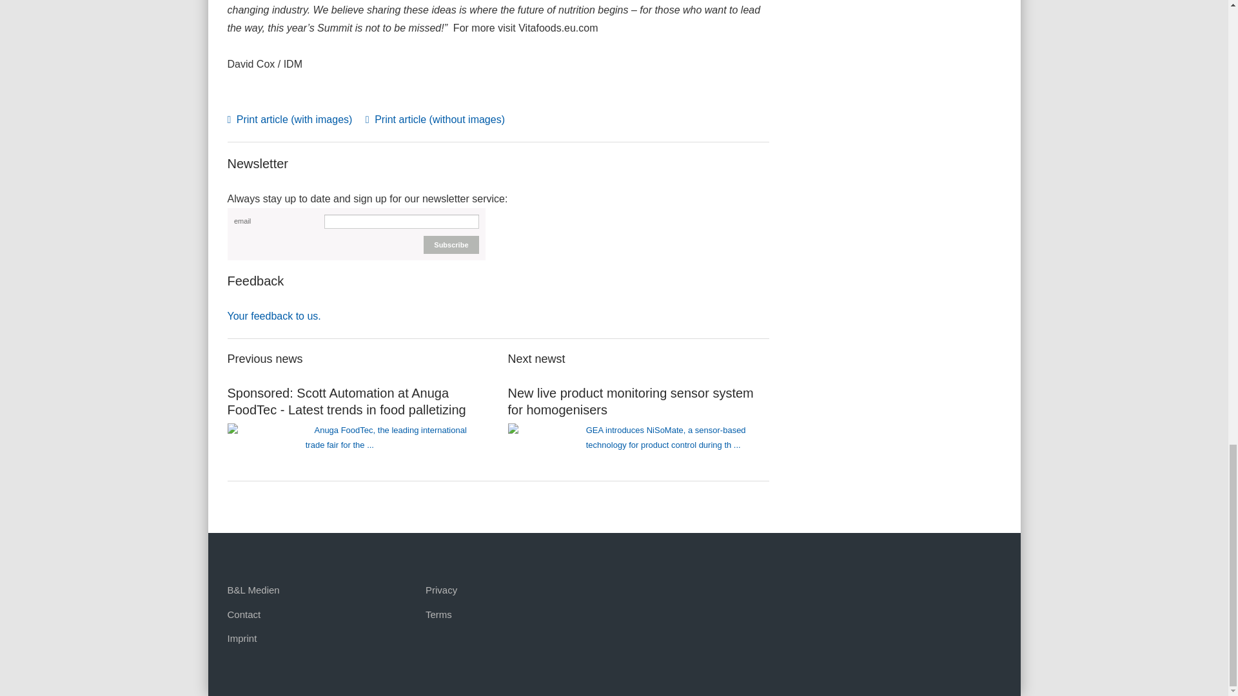  I want to click on Contact, so click(243, 615).